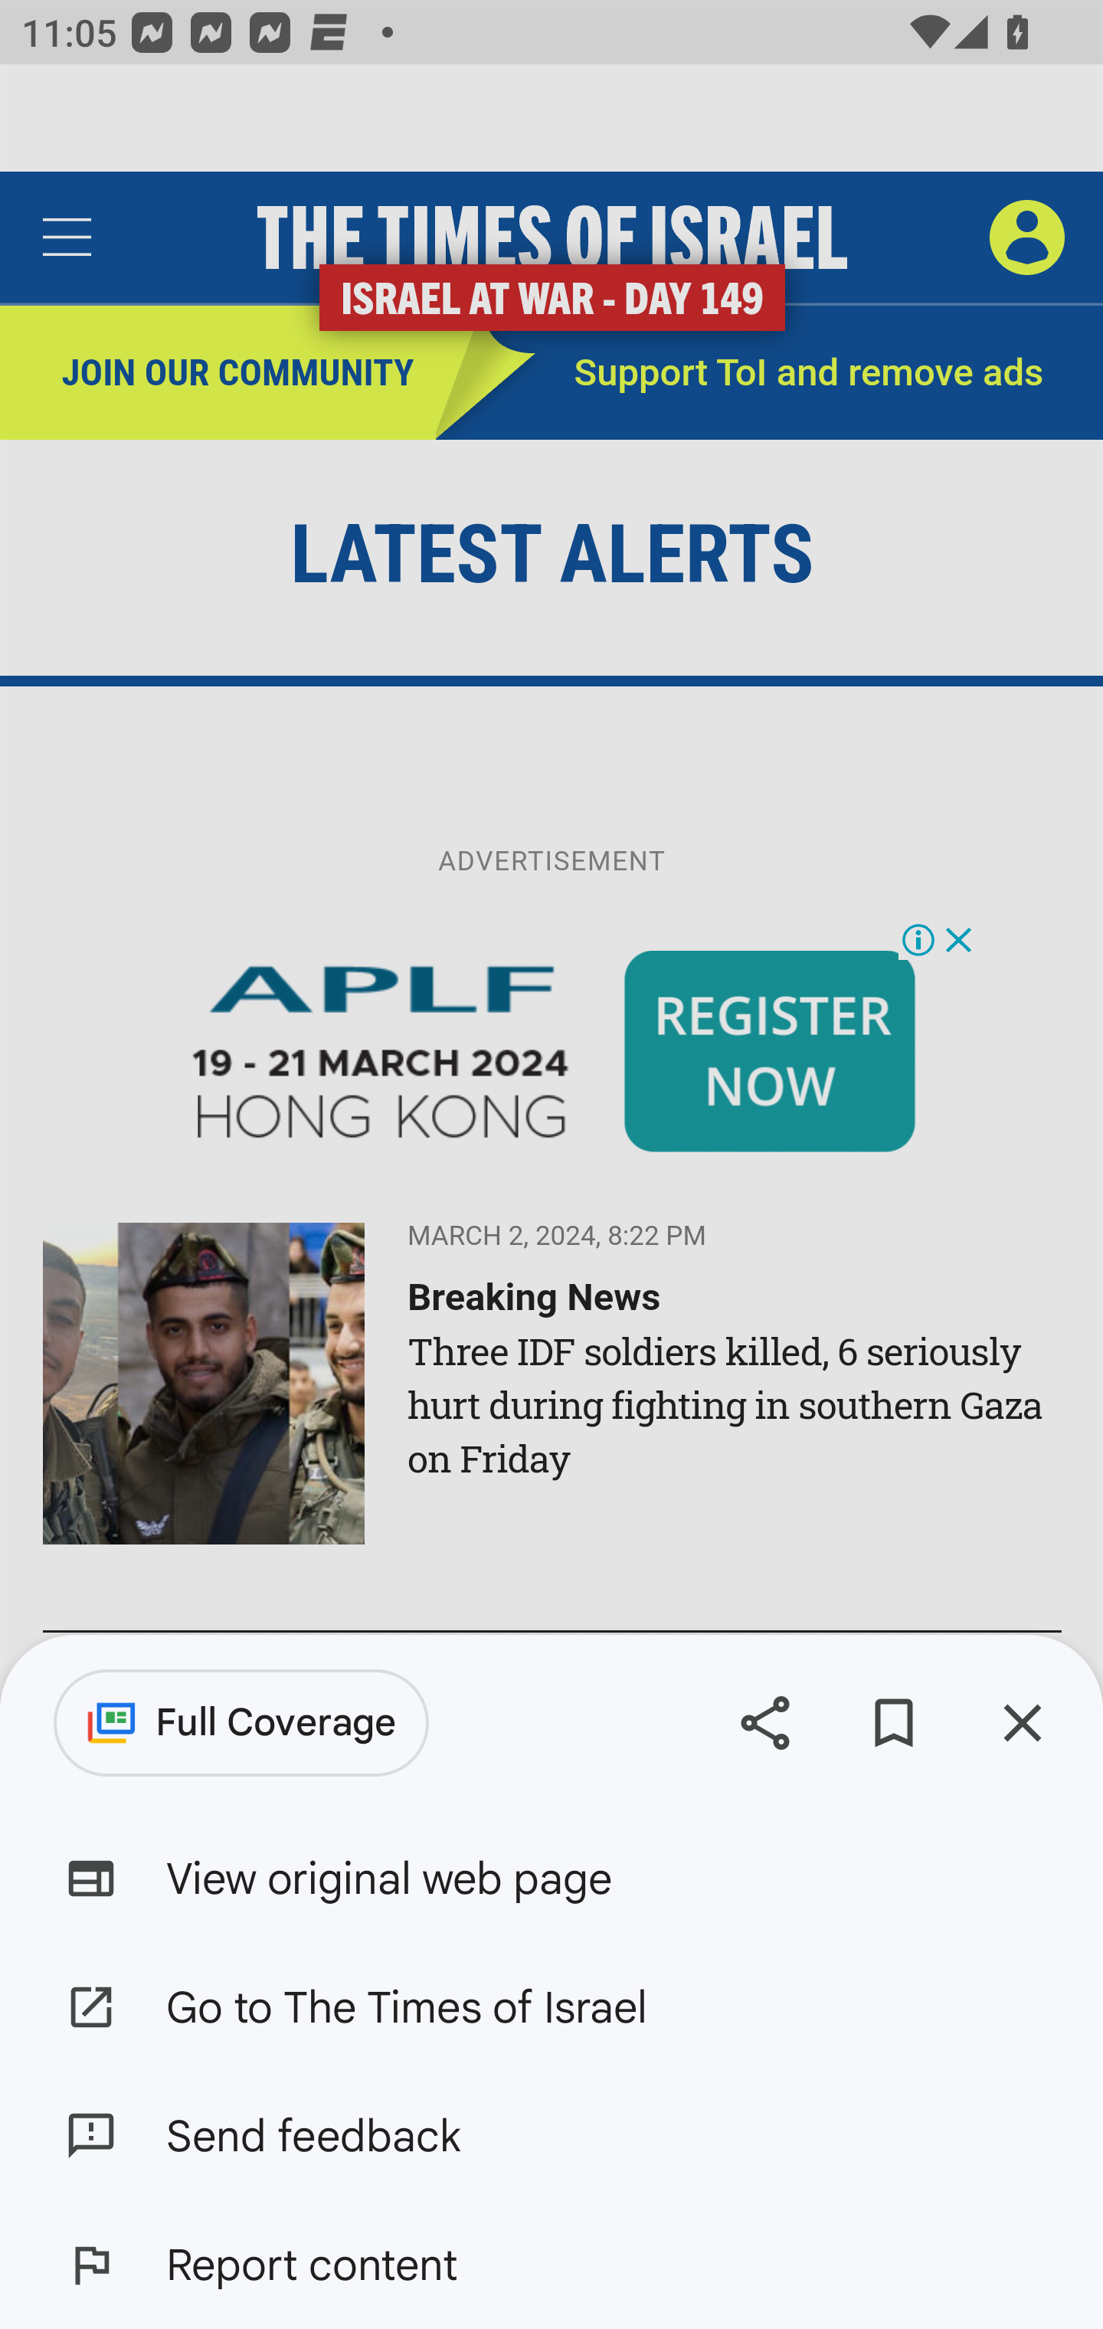  I want to click on Close, so click(1022, 1722).